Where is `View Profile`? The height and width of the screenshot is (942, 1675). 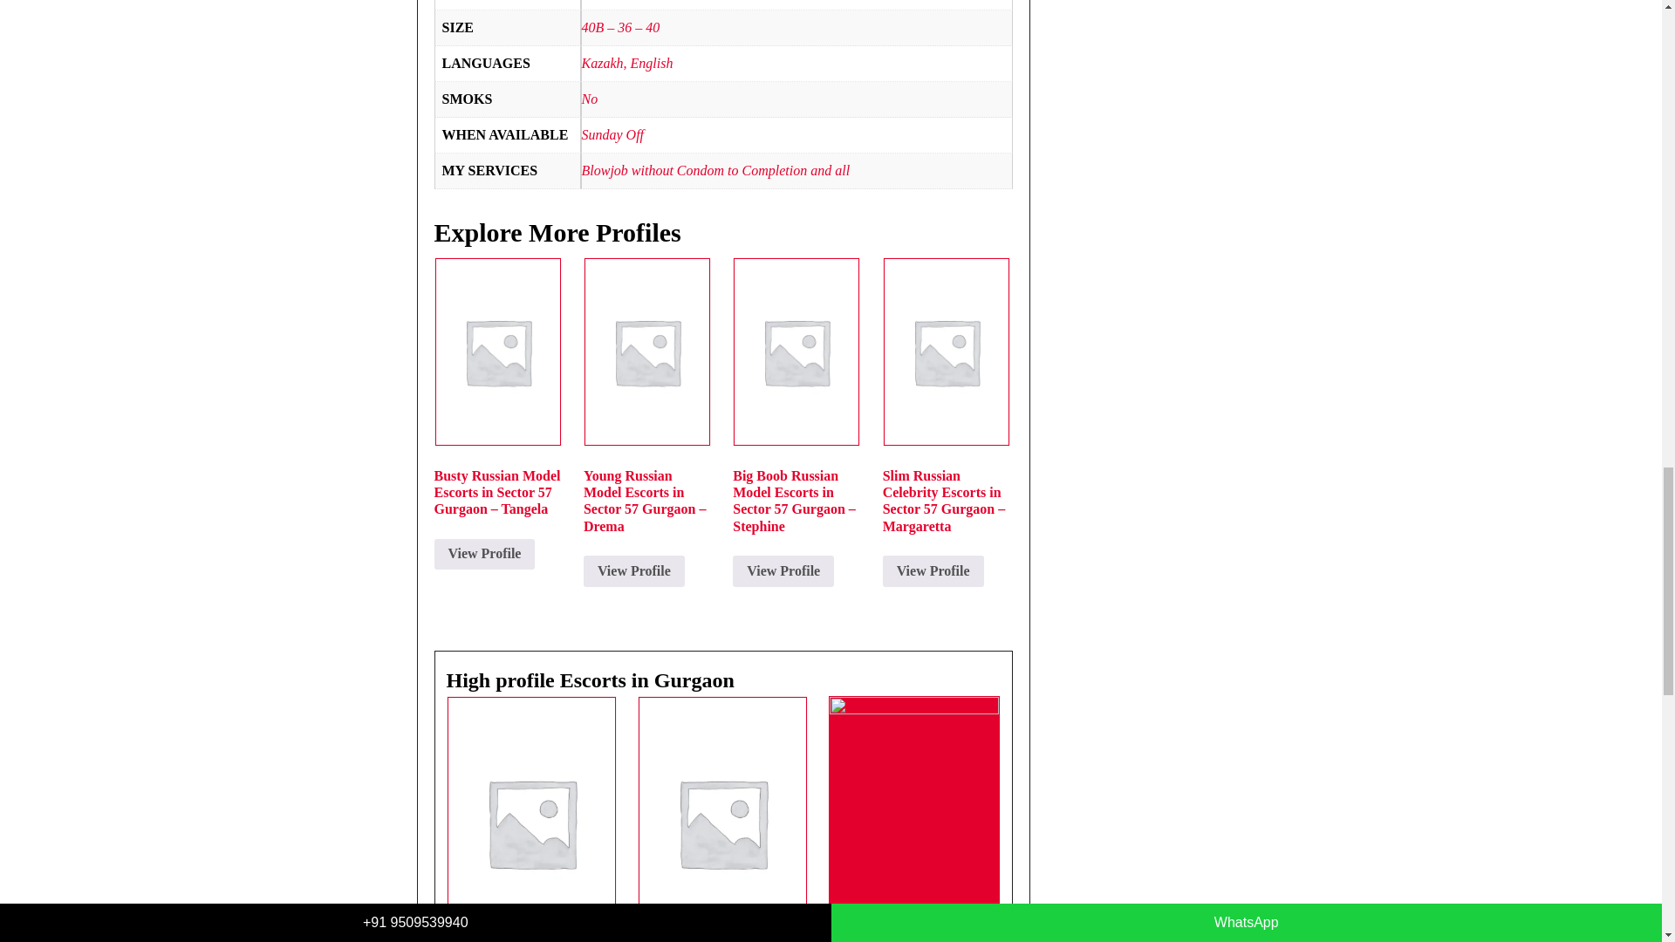 View Profile is located at coordinates (485, 555).